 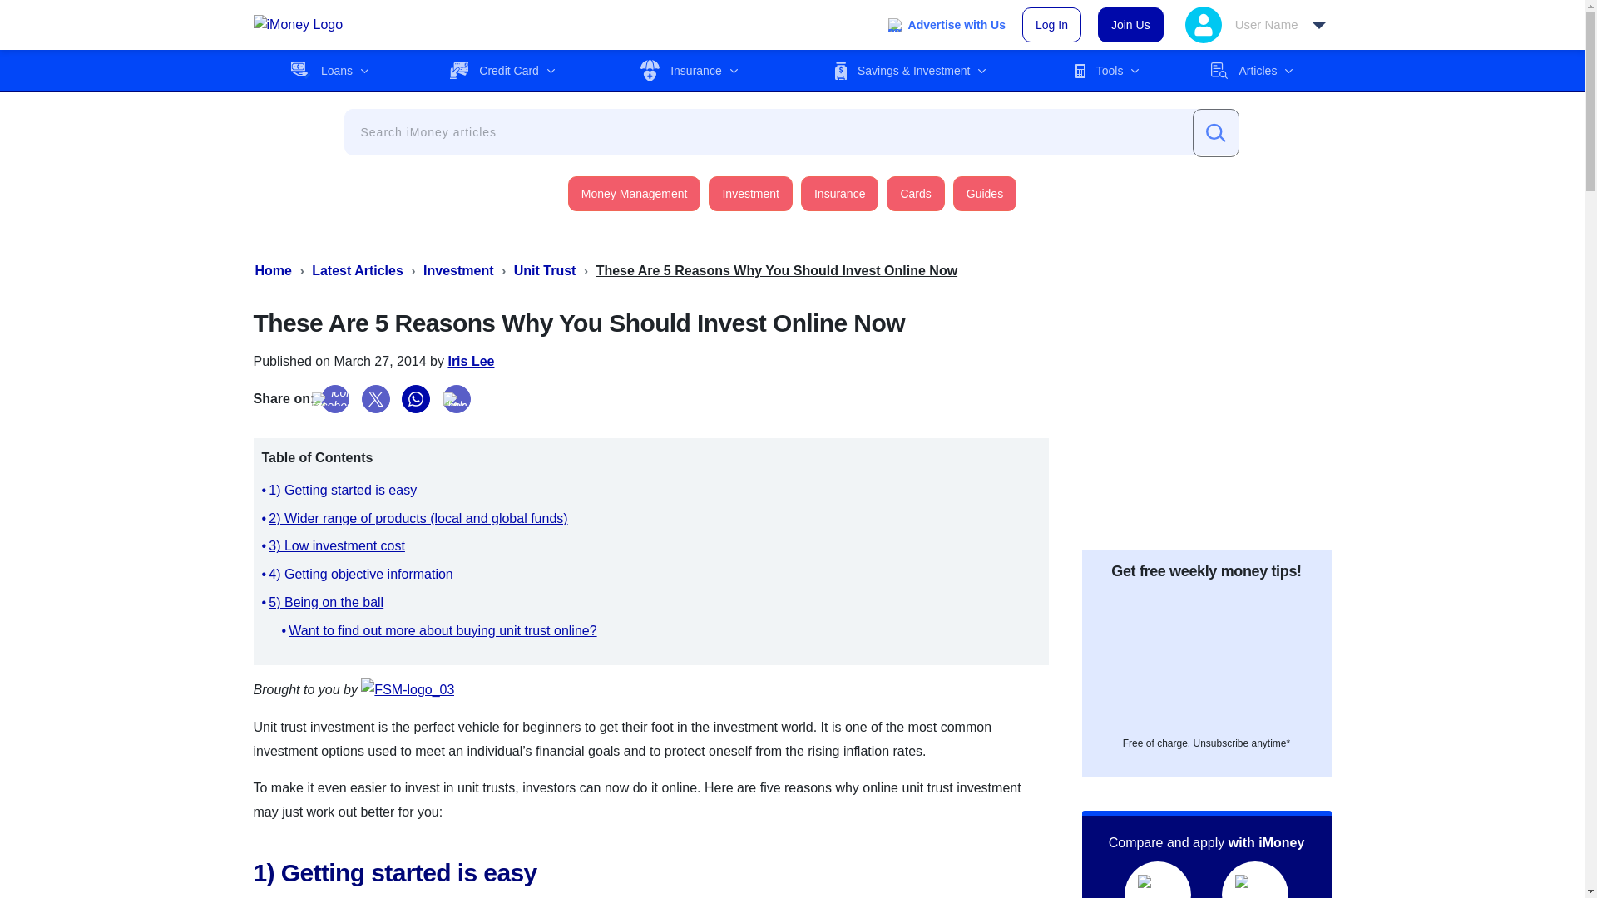 I want to click on Facebook, so click(x=334, y=399).